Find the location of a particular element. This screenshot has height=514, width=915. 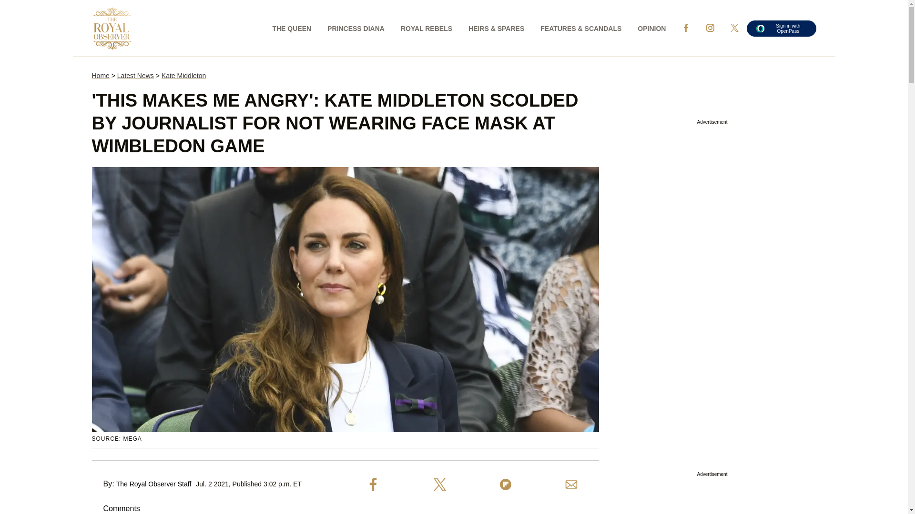

Comments is located at coordinates (115, 508).